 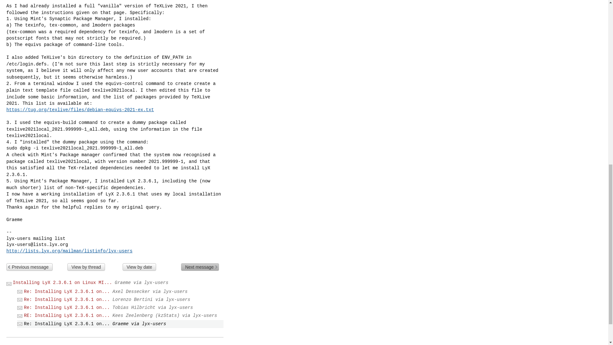 What do you see at coordinates (63, 282) in the screenshot?
I see `Installing LyX 2.3.6.1 on Linux MI...` at bounding box center [63, 282].